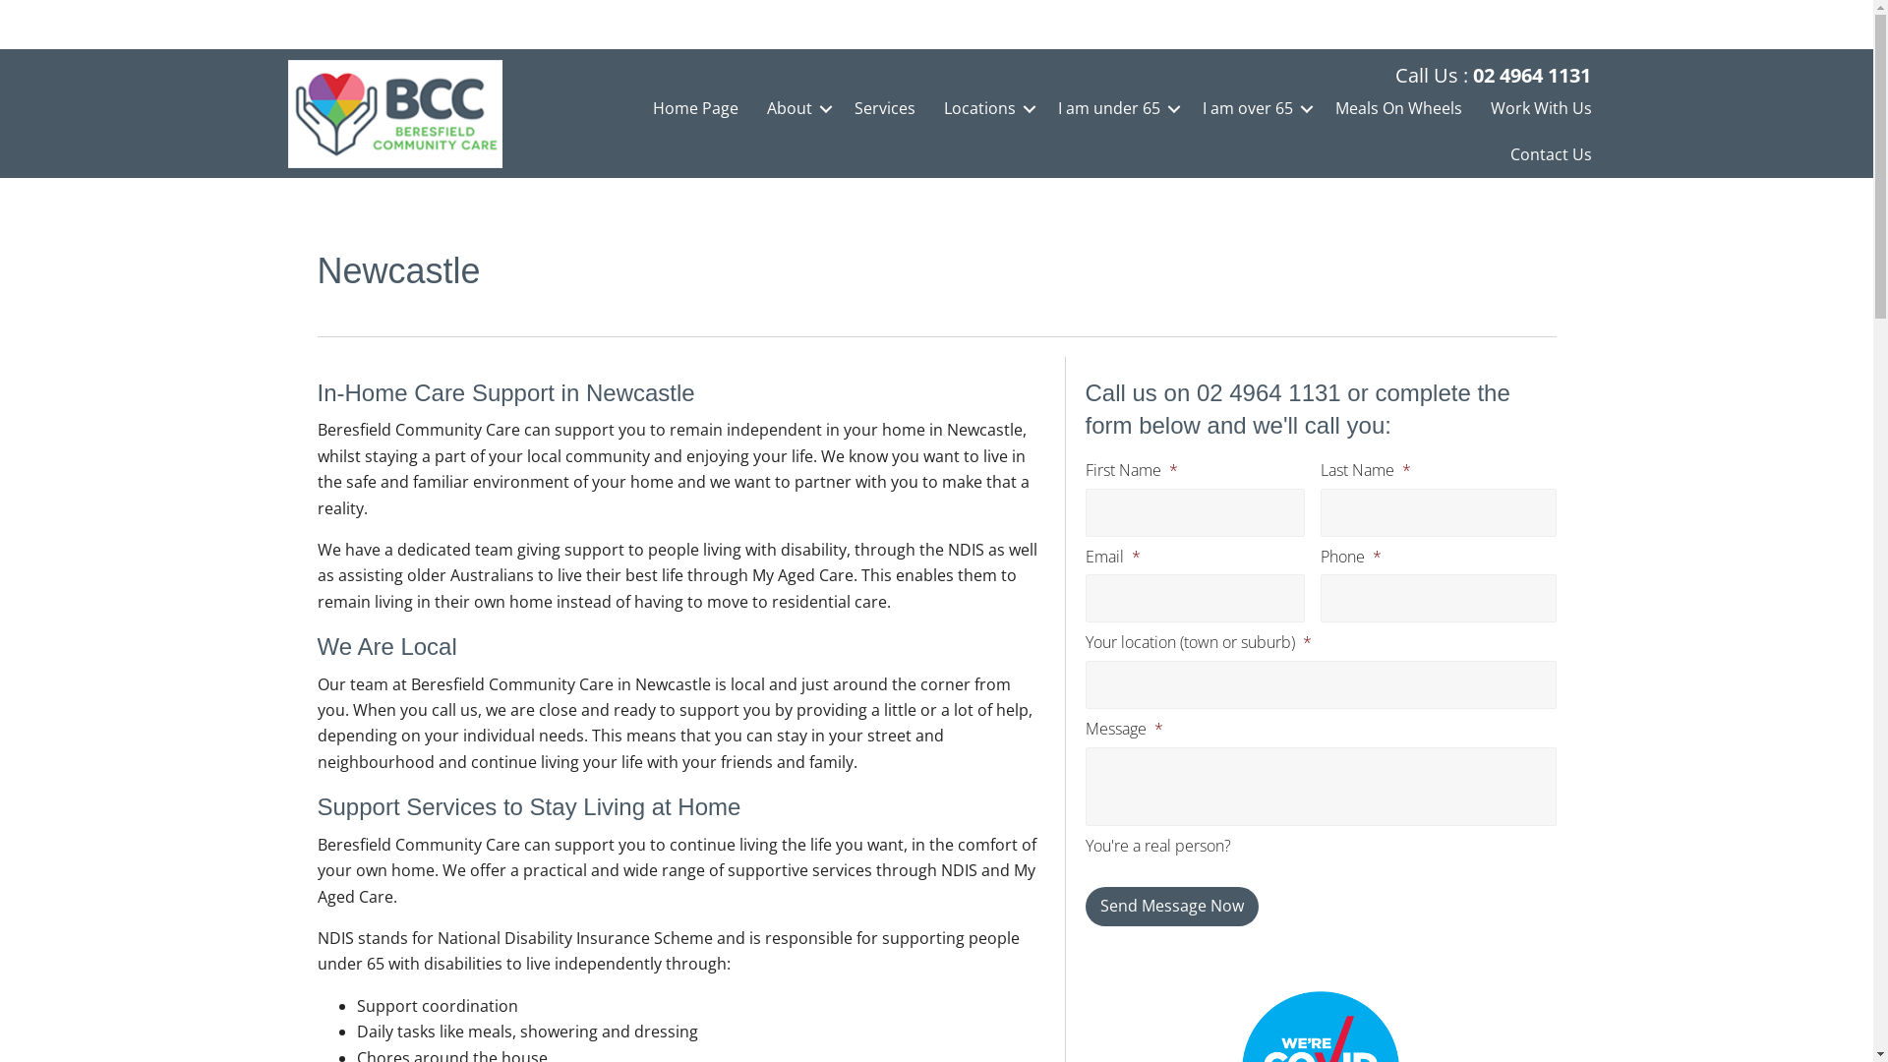  Describe the element at coordinates (1255, 108) in the screenshot. I see `I am over 65` at that location.